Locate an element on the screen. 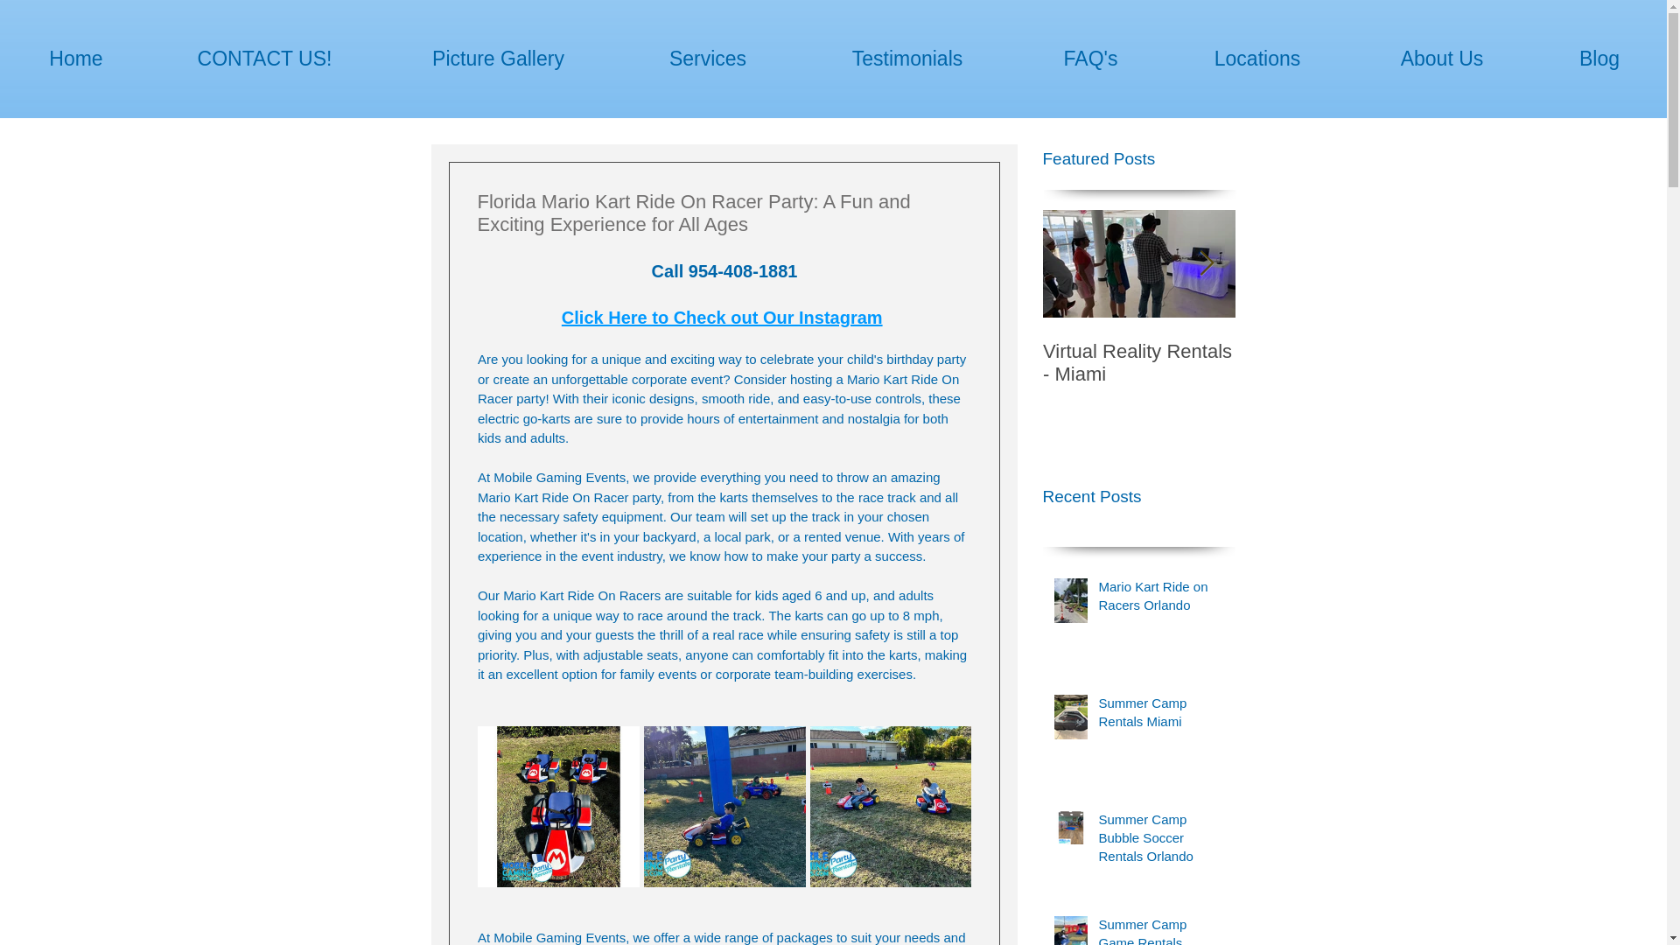 This screenshot has width=1680, height=945. CONTACT US! is located at coordinates (264, 59).